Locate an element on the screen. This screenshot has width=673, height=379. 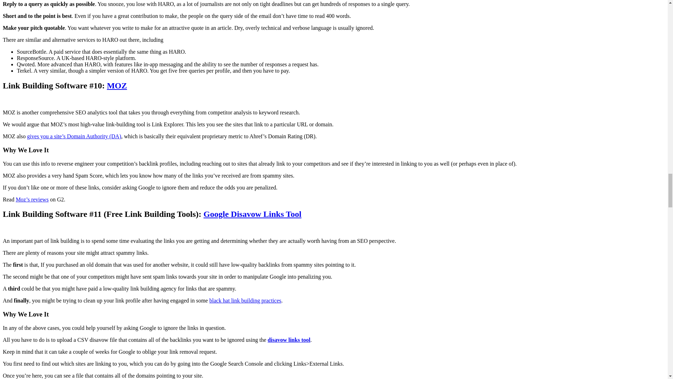
Google Disavow Links Tool is located at coordinates (252, 214).